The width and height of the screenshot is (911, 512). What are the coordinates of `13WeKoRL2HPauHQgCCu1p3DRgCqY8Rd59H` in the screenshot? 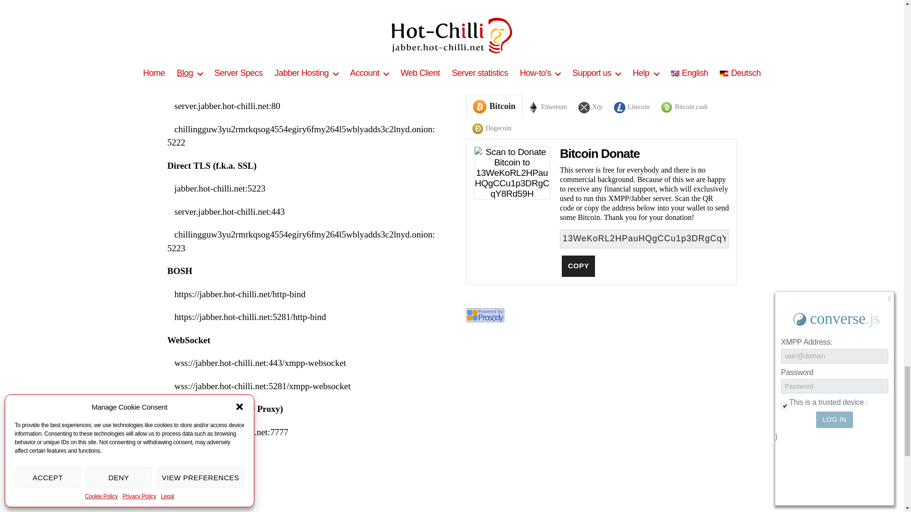 It's located at (644, 238).